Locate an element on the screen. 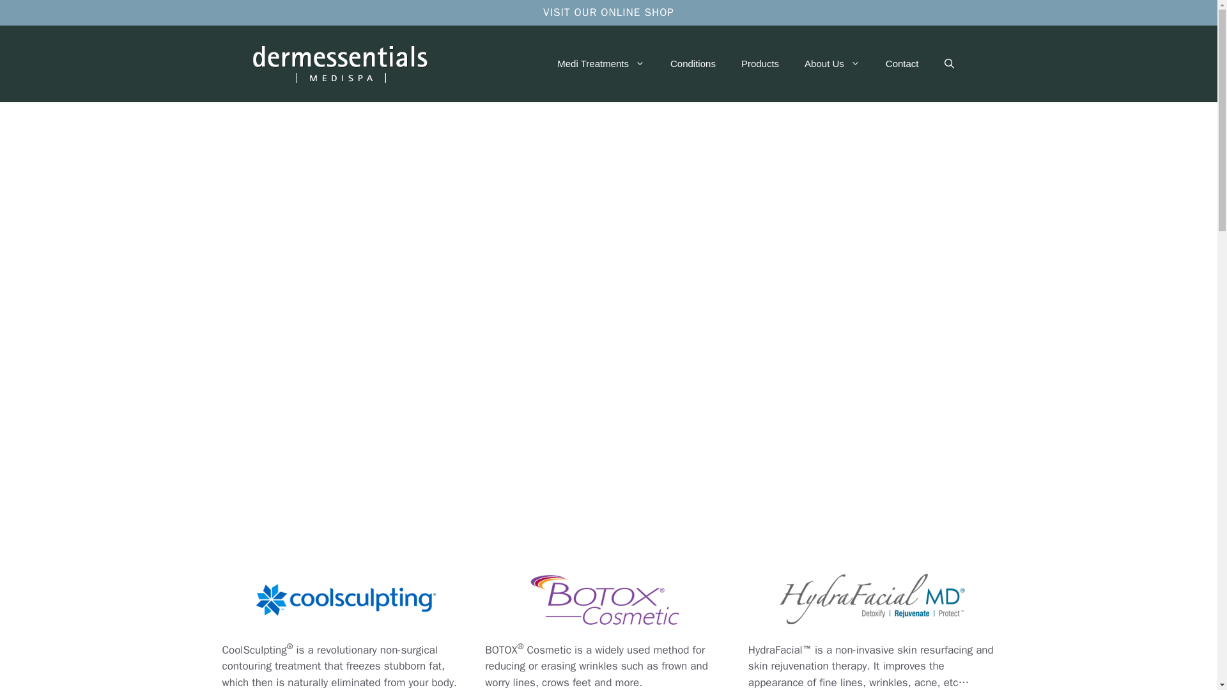  Conditions is located at coordinates (693, 64).